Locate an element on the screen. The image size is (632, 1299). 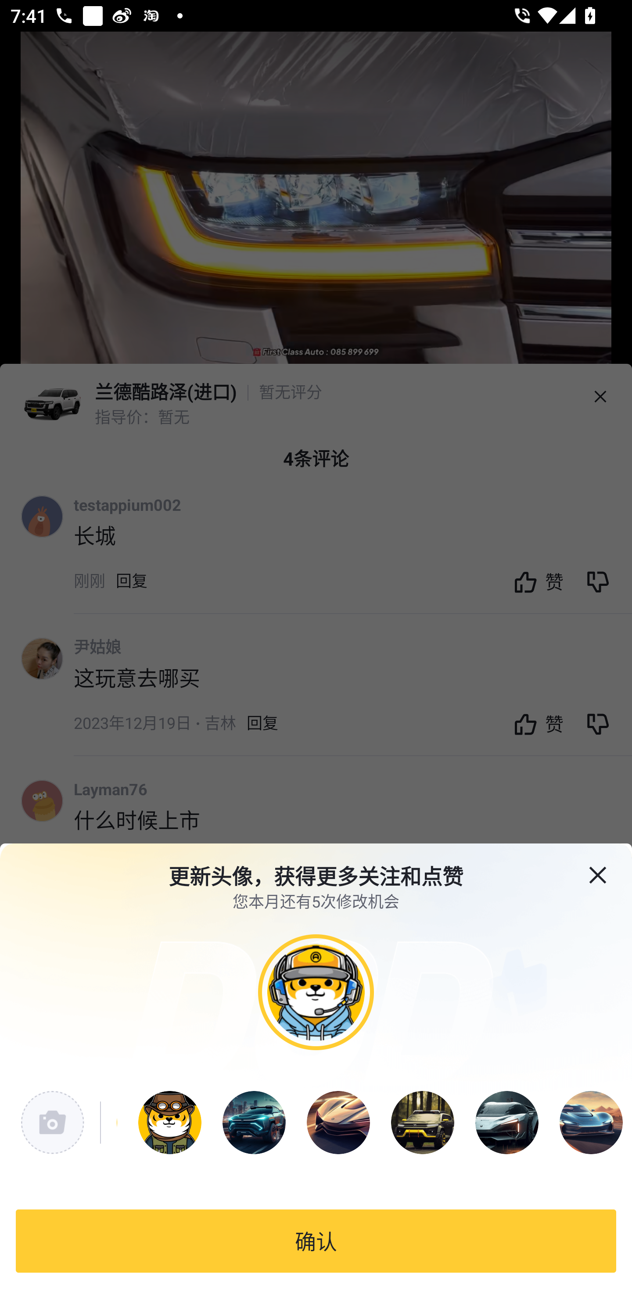
 is located at coordinates (608, 865).